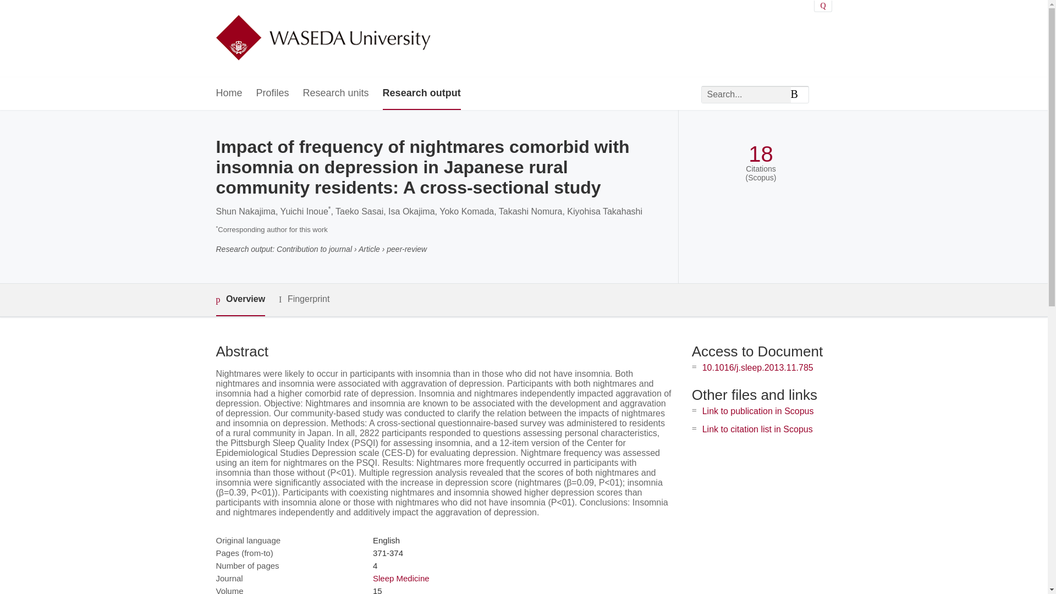 The width and height of the screenshot is (1056, 594). I want to click on Research units, so click(335, 94).